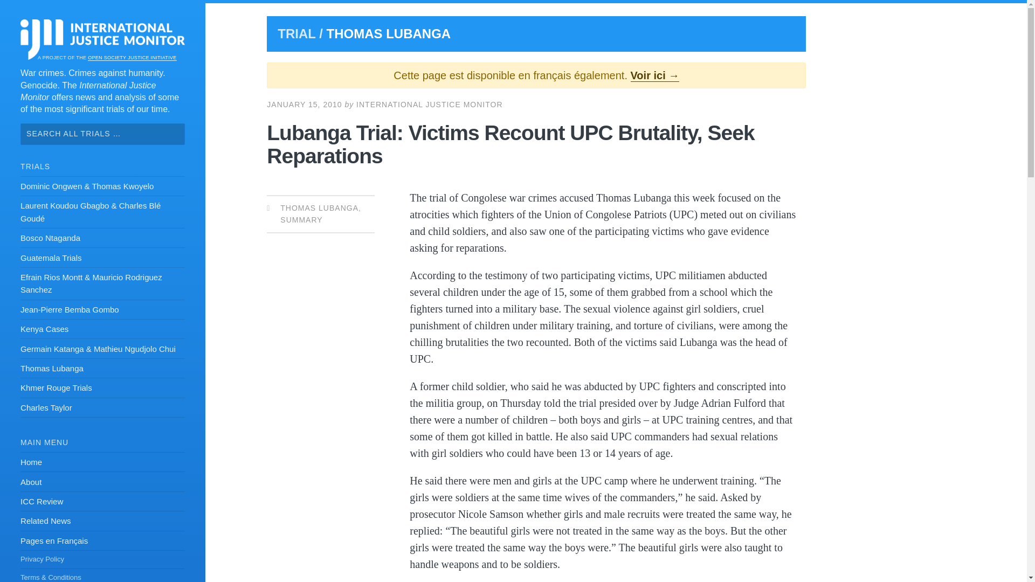 This screenshot has width=1035, height=582. What do you see at coordinates (102, 369) in the screenshot?
I see `Thomas Lubanga` at bounding box center [102, 369].